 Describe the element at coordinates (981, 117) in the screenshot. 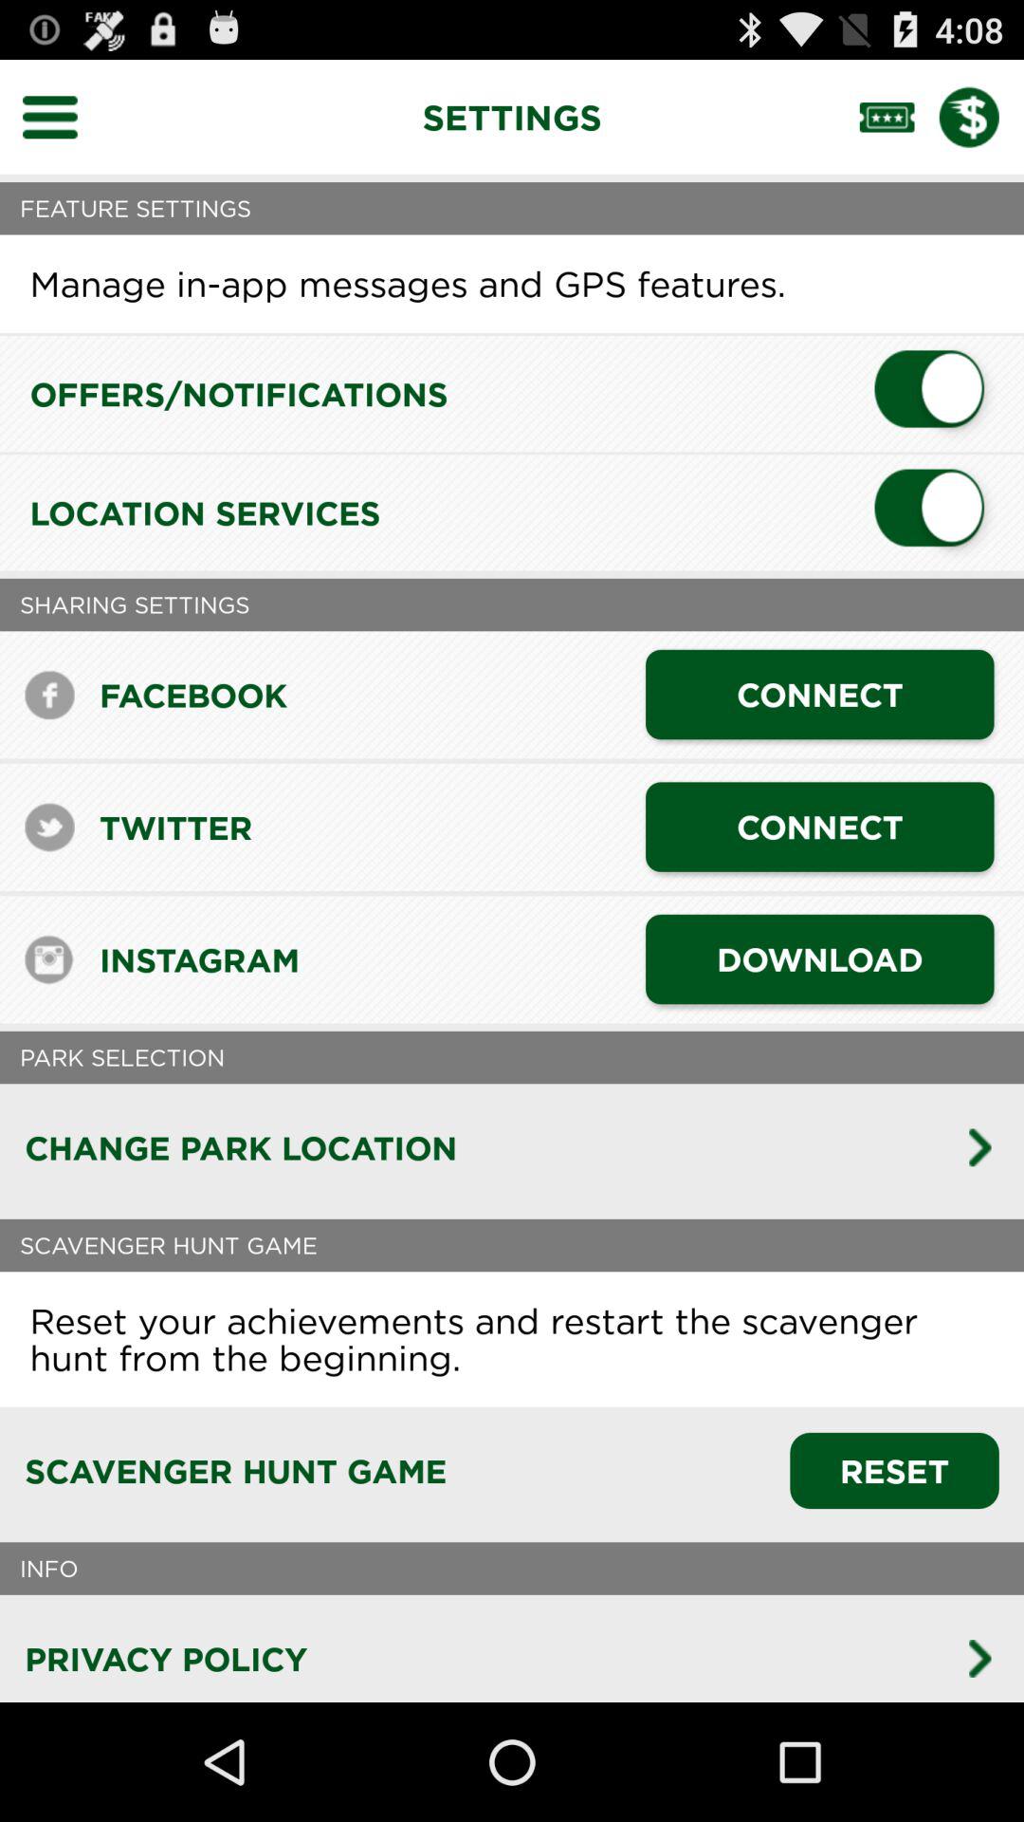

I see `go to payment settings` at that location.